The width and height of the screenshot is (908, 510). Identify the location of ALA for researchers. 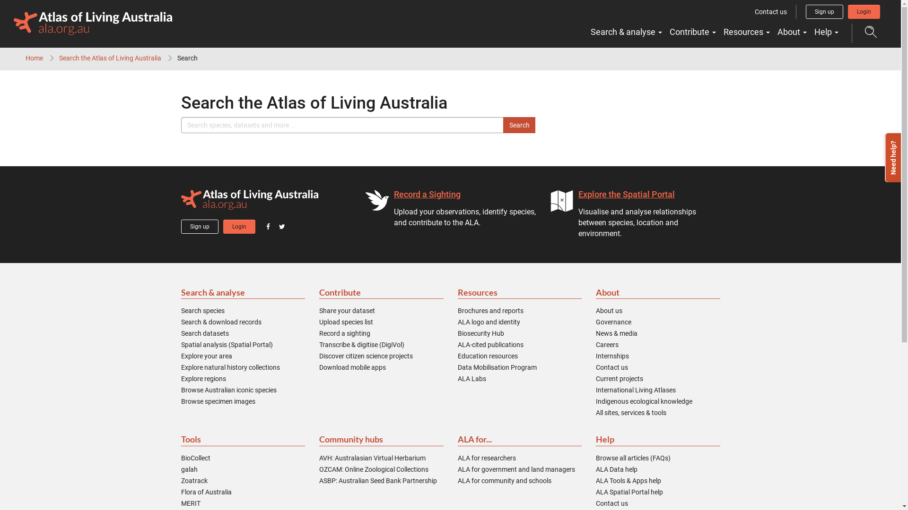
(487, 458).